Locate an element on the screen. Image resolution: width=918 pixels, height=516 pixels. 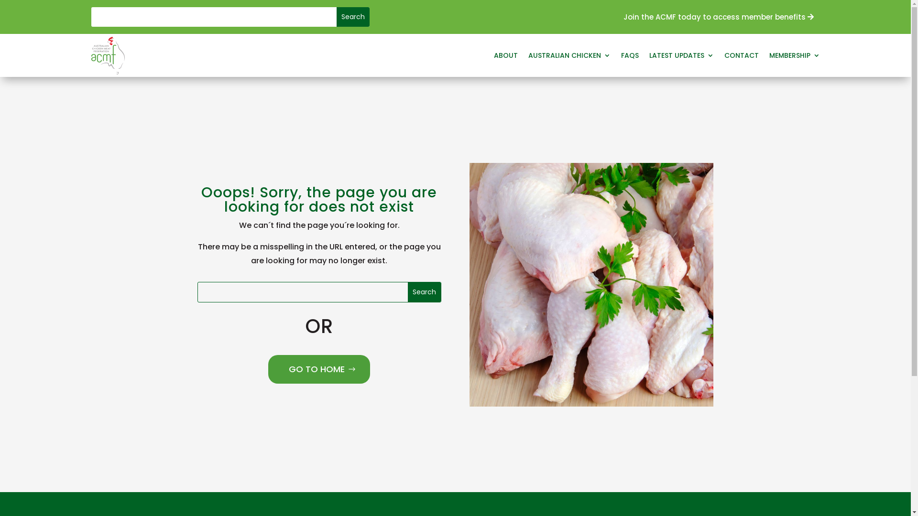
Search is located at coordinates (353, 17).